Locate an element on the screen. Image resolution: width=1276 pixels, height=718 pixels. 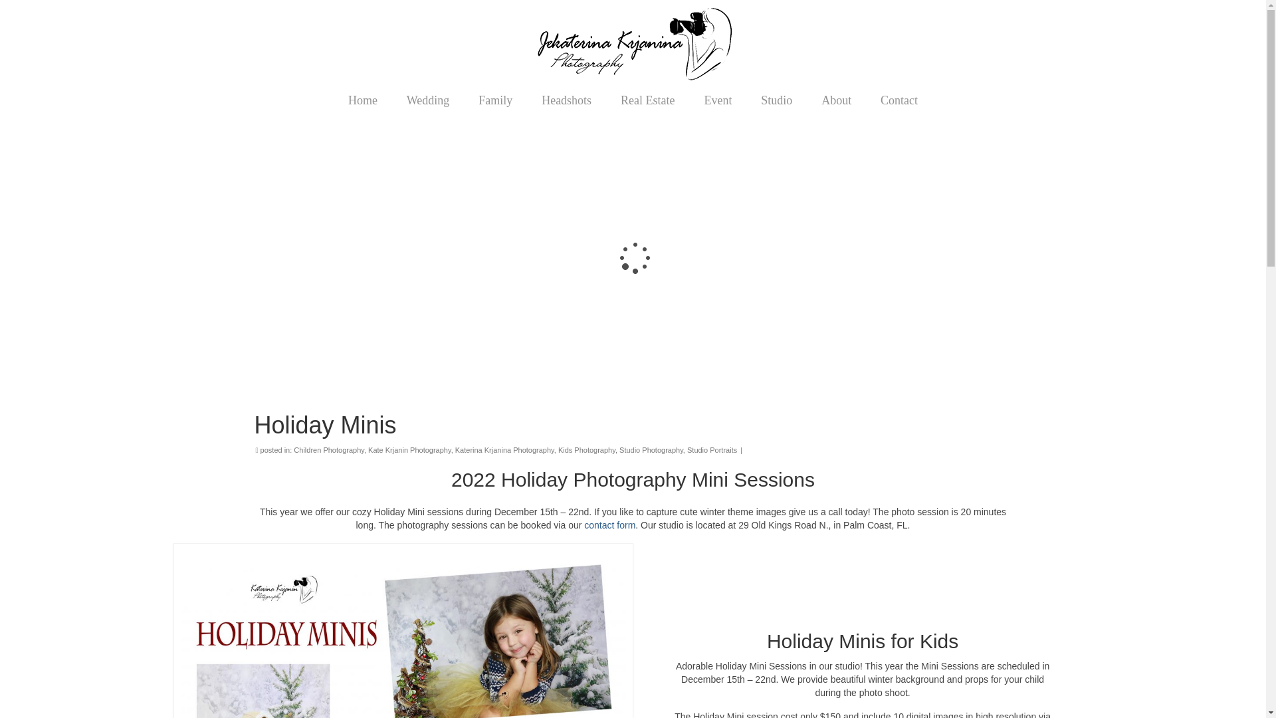
Family is located at coordinates (496, 100).